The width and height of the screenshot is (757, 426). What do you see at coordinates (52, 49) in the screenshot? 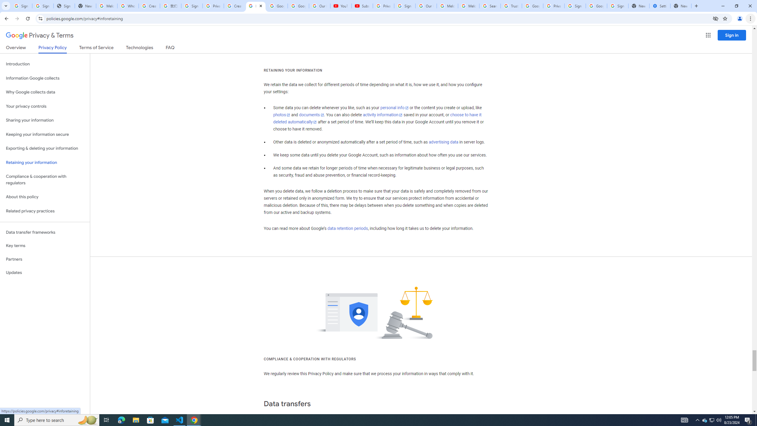
I see `Privacy Policy` at bounding box center [52, 49].